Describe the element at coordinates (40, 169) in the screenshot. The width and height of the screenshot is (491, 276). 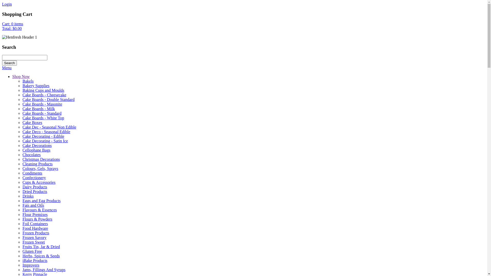
I see `Colours, Gels, Sprays` at that location.